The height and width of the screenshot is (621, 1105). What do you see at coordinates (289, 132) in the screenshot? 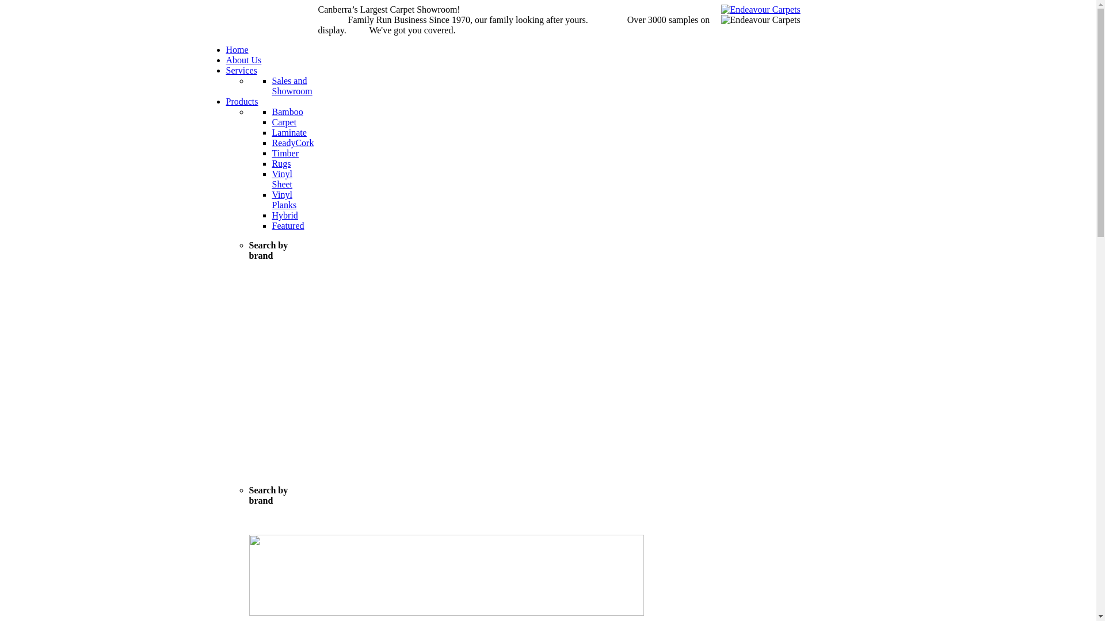
I see `Laminate` at bounding box center [289, 132].